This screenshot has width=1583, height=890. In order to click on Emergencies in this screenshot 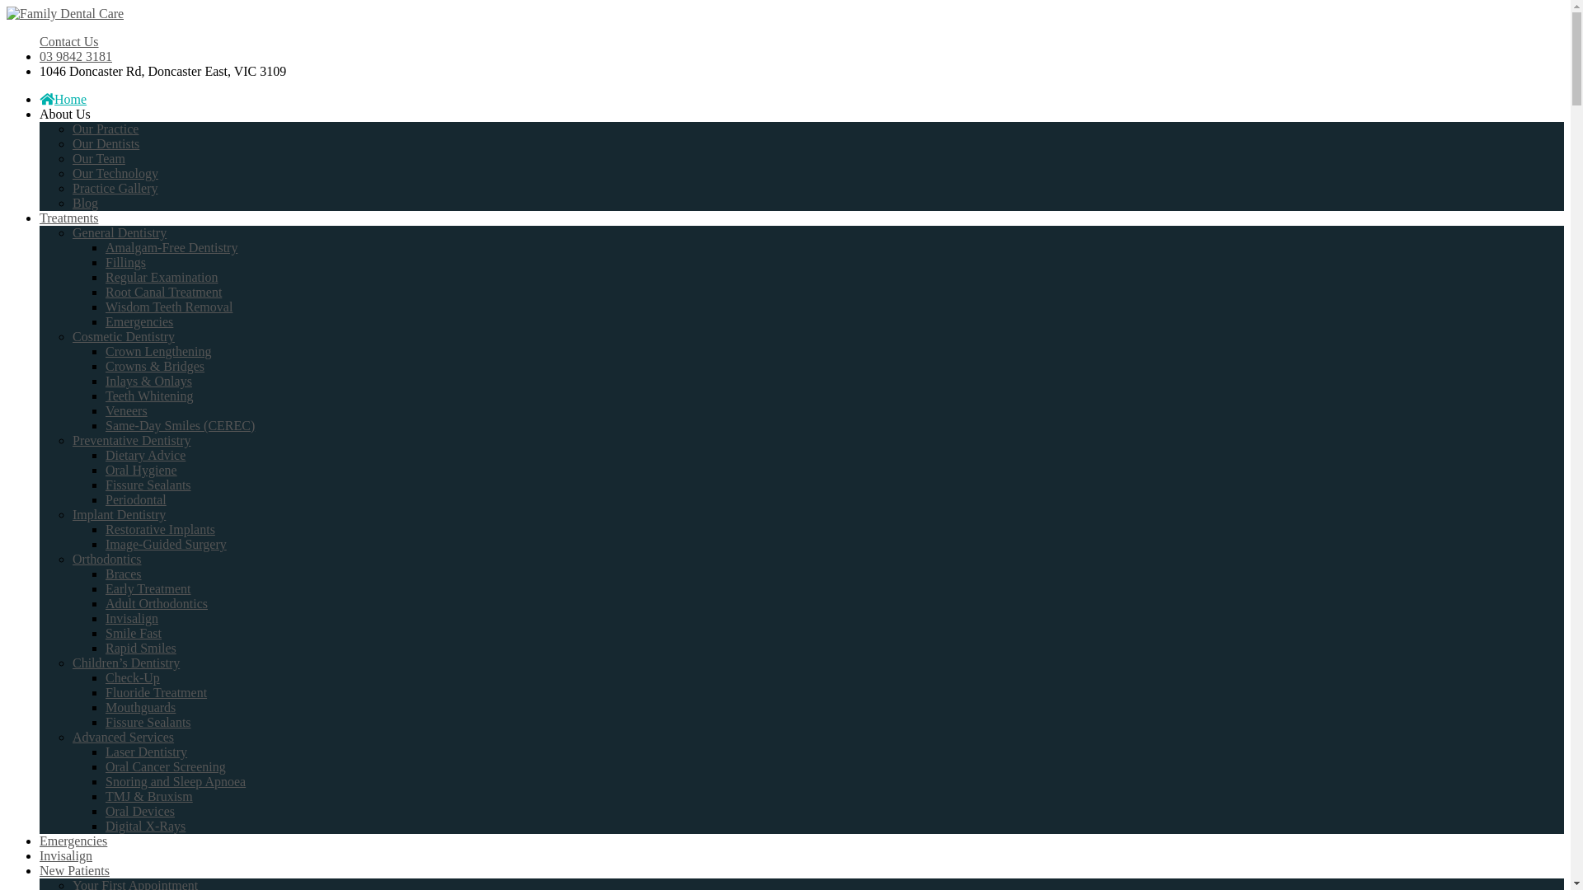, I will do `click(139, 321)`.